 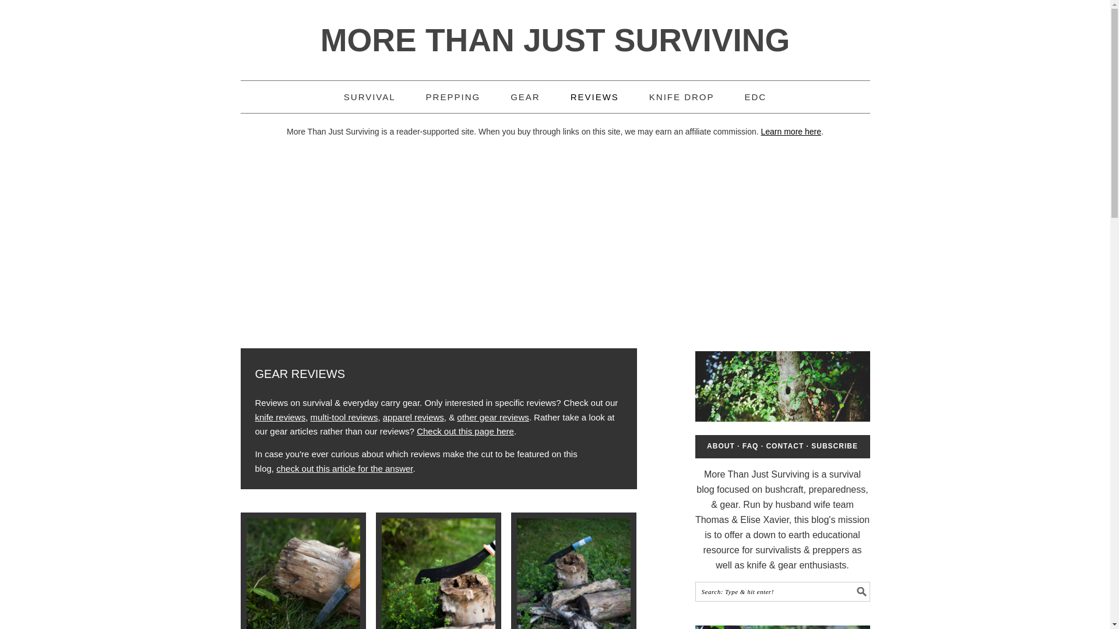 What do you see at coordinates (594, 97) in the screenshot?
I see `REVIEWS` at bounding box center [594, 97].